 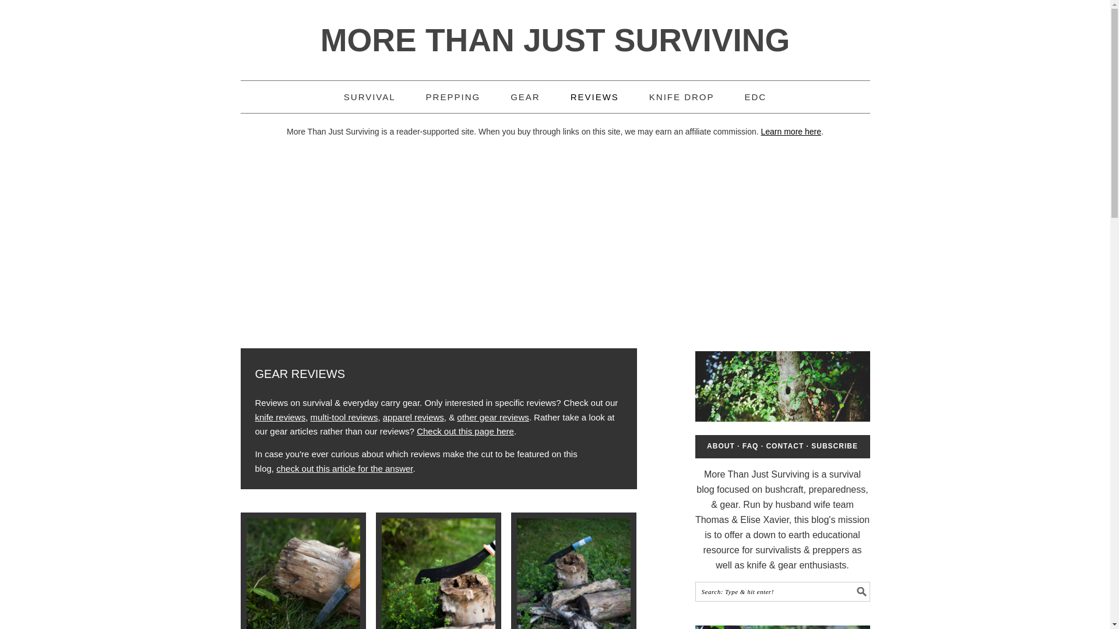 What do you see at coordinates (594, 97) in the screenshot?
I see `REVIEWS` at bounding box center [594, 97].